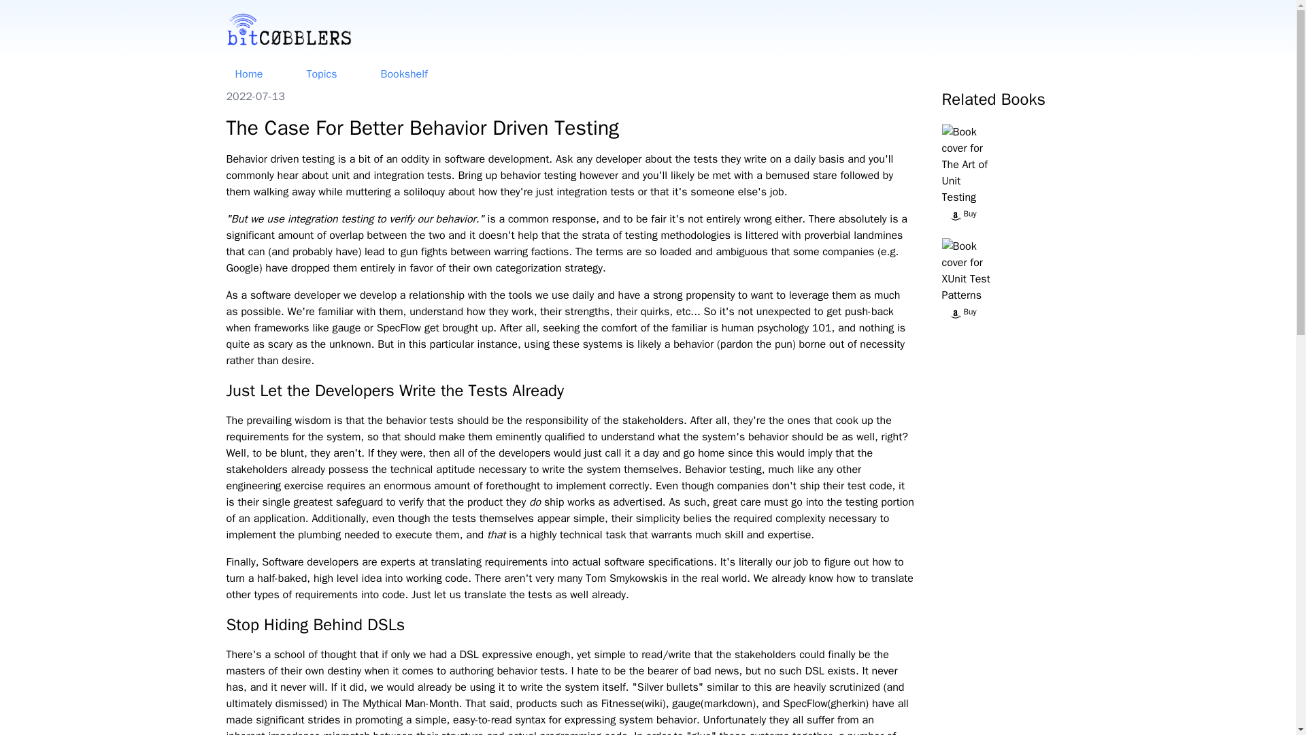 The image size is (1306, 735). What do you see at coordinates (321, 73) in the screenshot?
I see `Topics` at bounding box center [321, 73].